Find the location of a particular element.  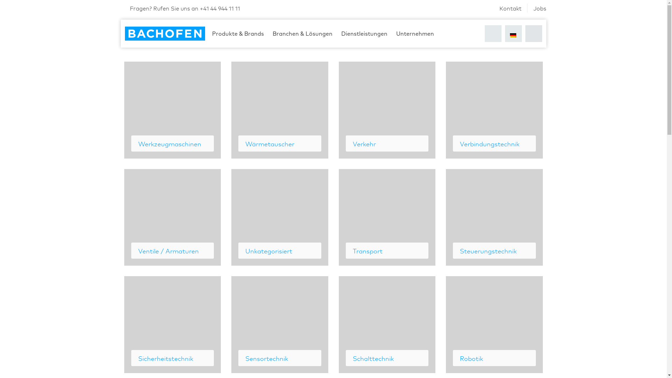

Ventile / Armaturen is located at coordinates (172, 217).